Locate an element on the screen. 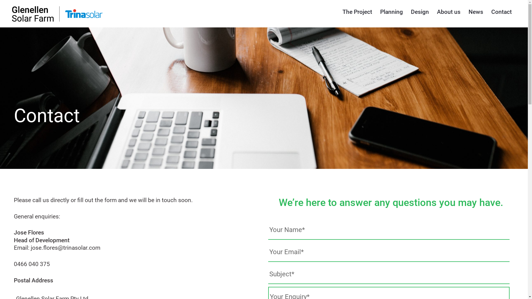 This screenshot has width=532, height=299. The Project is located at coordinates (357, 12).